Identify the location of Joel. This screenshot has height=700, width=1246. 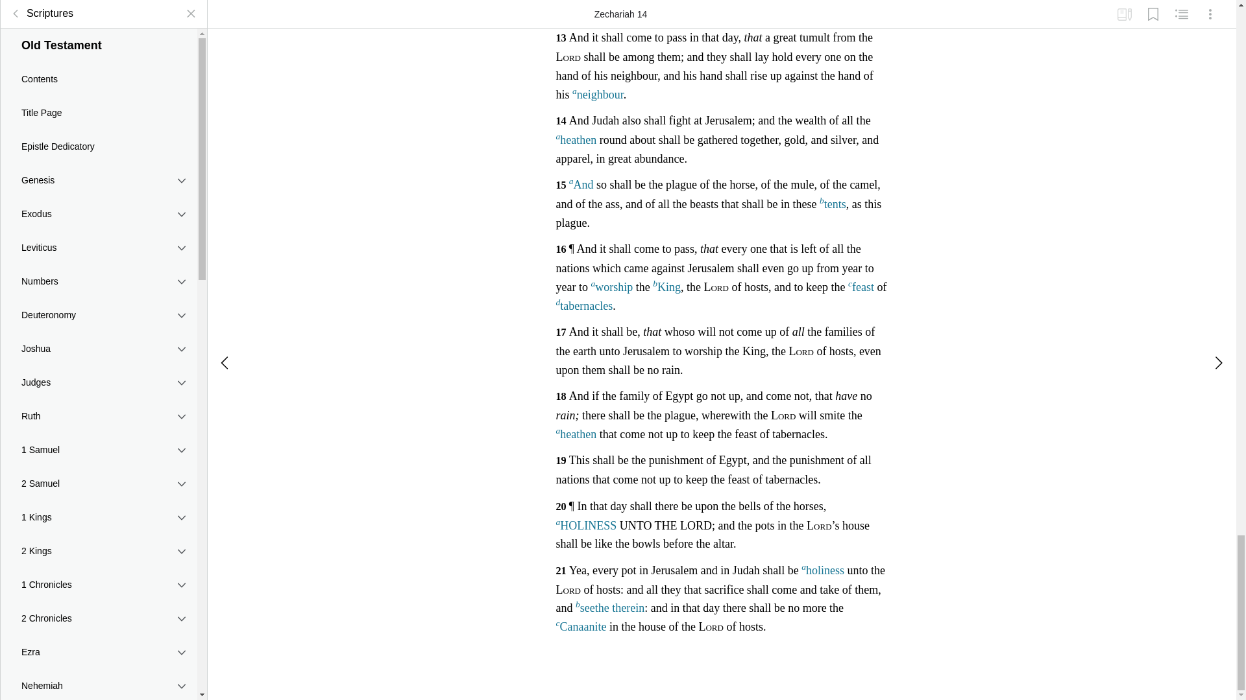
(99, 178).